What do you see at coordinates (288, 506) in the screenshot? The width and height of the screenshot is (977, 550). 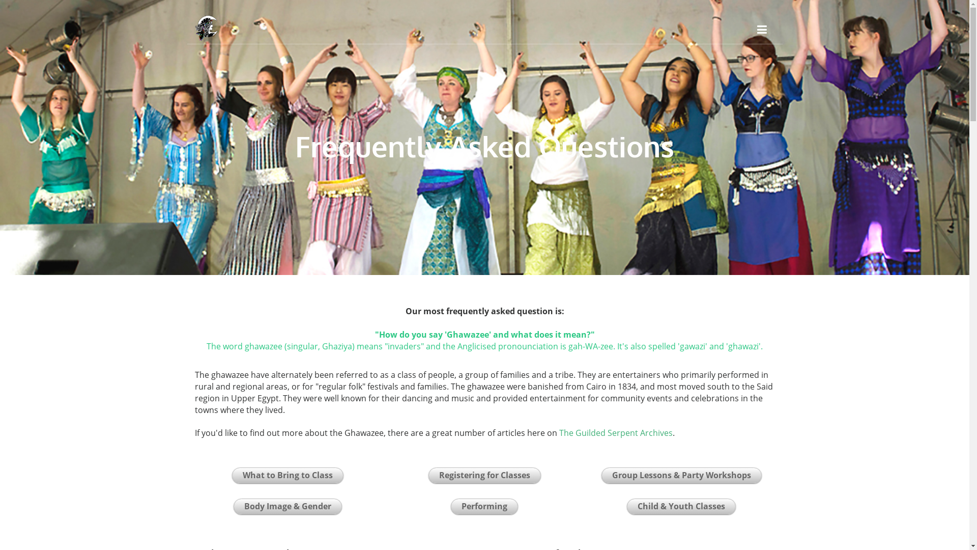 I see `Body Image & Gender` at bounding box center [288, 506].